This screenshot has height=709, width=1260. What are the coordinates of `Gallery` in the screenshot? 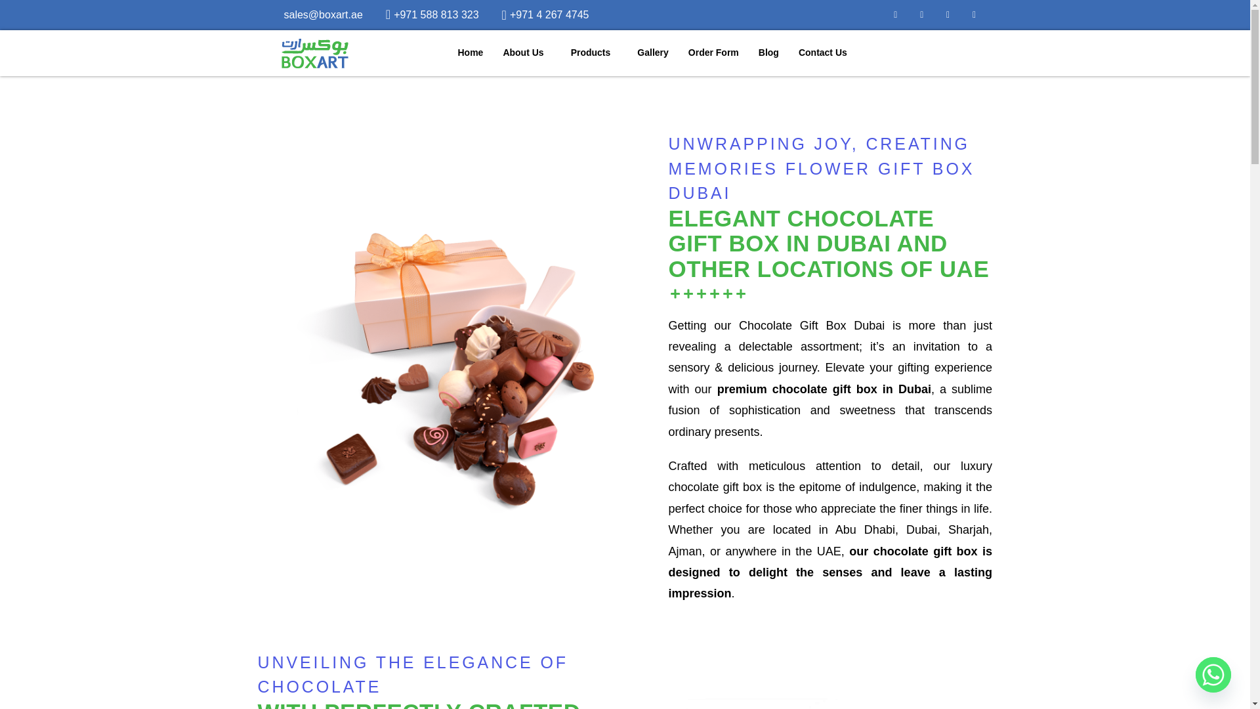 It's located at (652, 53).